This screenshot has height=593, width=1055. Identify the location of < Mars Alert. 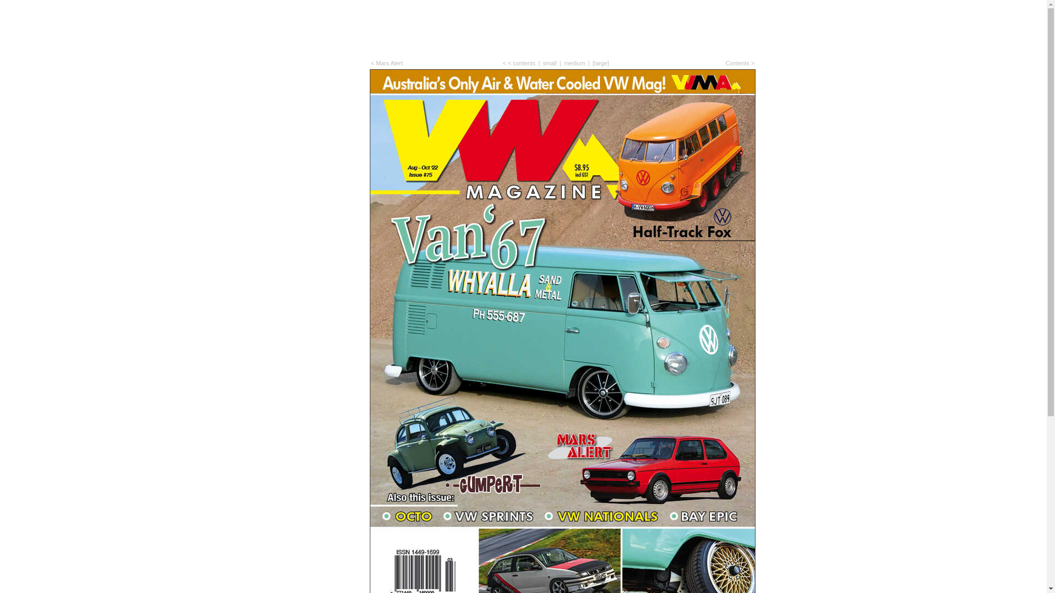
(387, 63).